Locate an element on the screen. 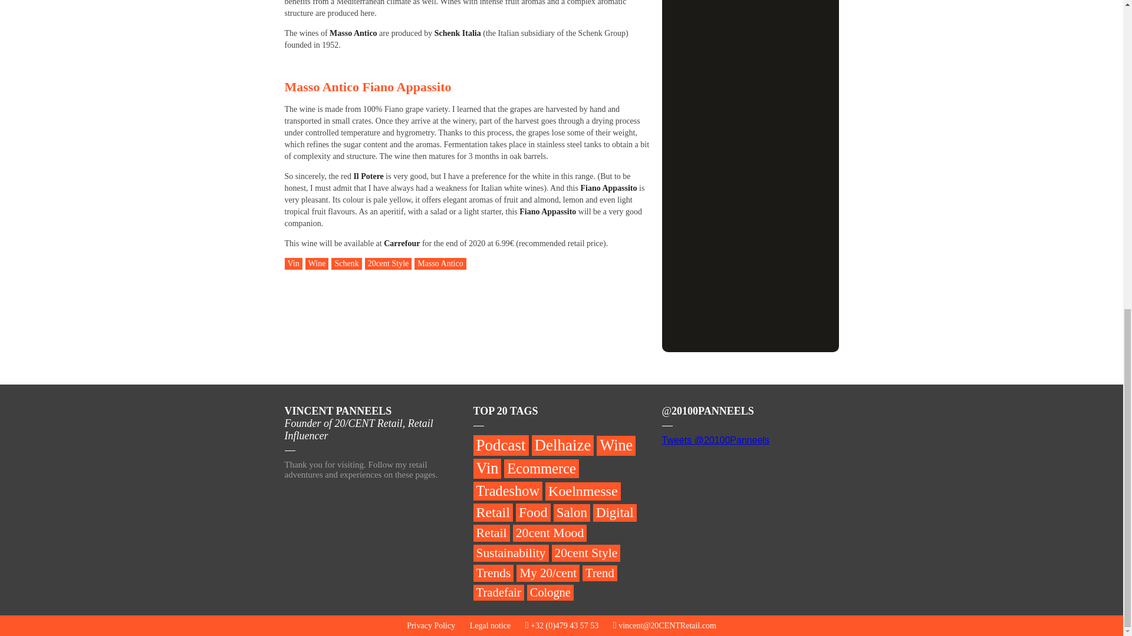 The width and height of the screenshot is (1132, 636). Tradefair is located at coordinates (498, 592).